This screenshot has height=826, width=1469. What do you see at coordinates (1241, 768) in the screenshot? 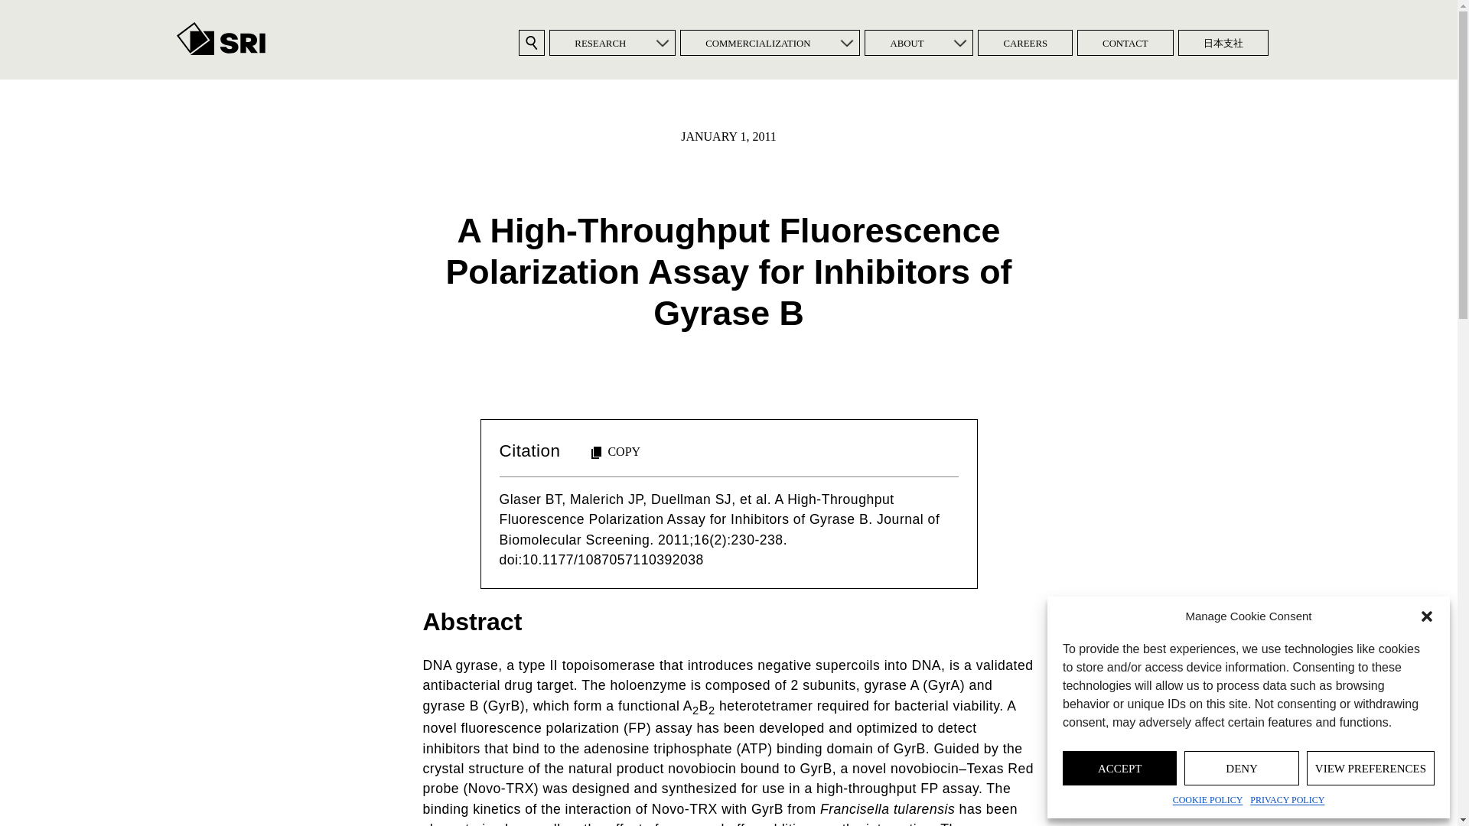
I see `DENY` at bounding box center [1241, 768].